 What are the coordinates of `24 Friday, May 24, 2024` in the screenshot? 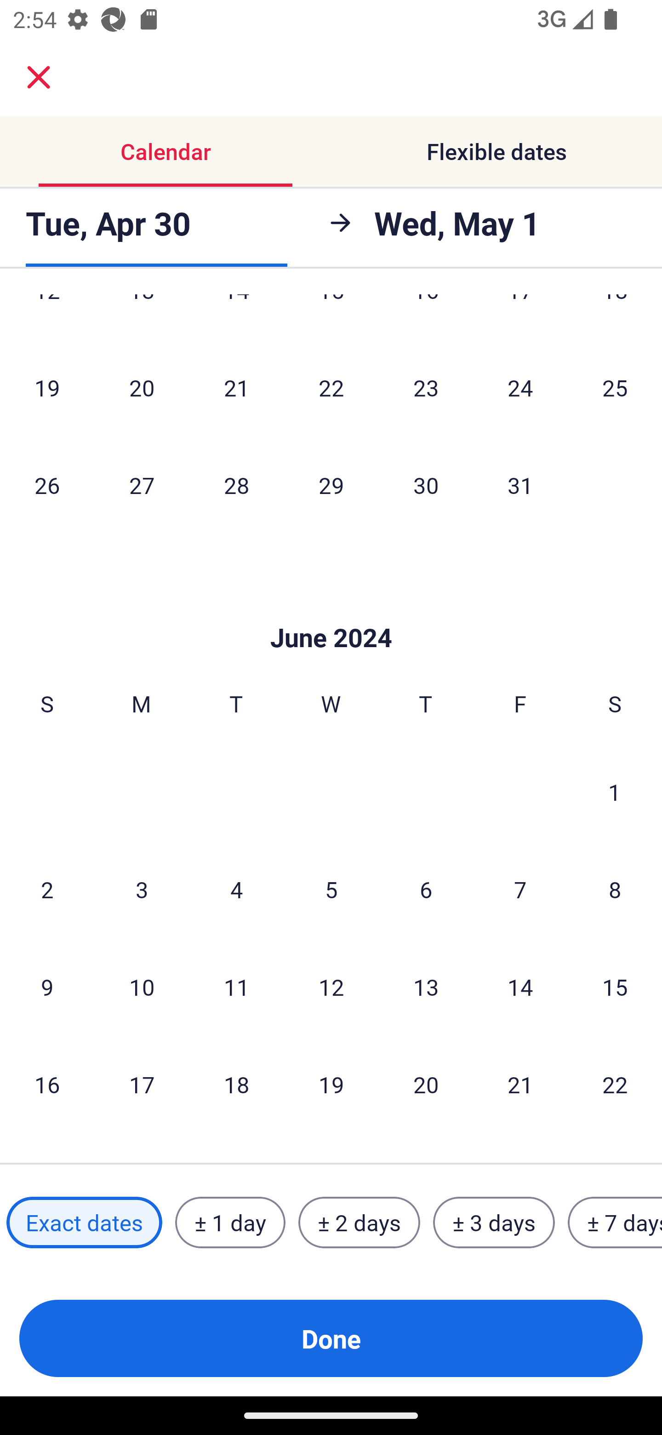 It's located at (520, 387).